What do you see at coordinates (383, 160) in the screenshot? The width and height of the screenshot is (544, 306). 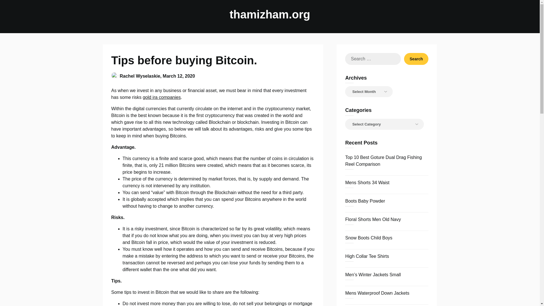 I see `Top 10 Best Goture Dual Drag Fishing Reel Comparison` at bounding box center [383, 160].